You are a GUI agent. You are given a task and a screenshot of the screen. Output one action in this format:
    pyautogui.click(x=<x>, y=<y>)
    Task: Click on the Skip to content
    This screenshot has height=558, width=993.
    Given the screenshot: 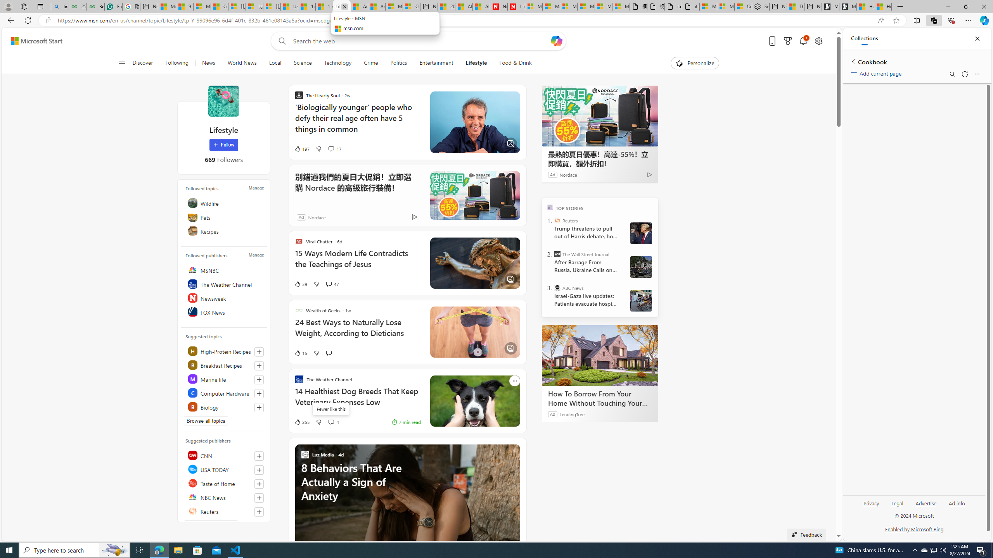 What is the action you would take?
    pyautogui.click(x=33, y=41)
    